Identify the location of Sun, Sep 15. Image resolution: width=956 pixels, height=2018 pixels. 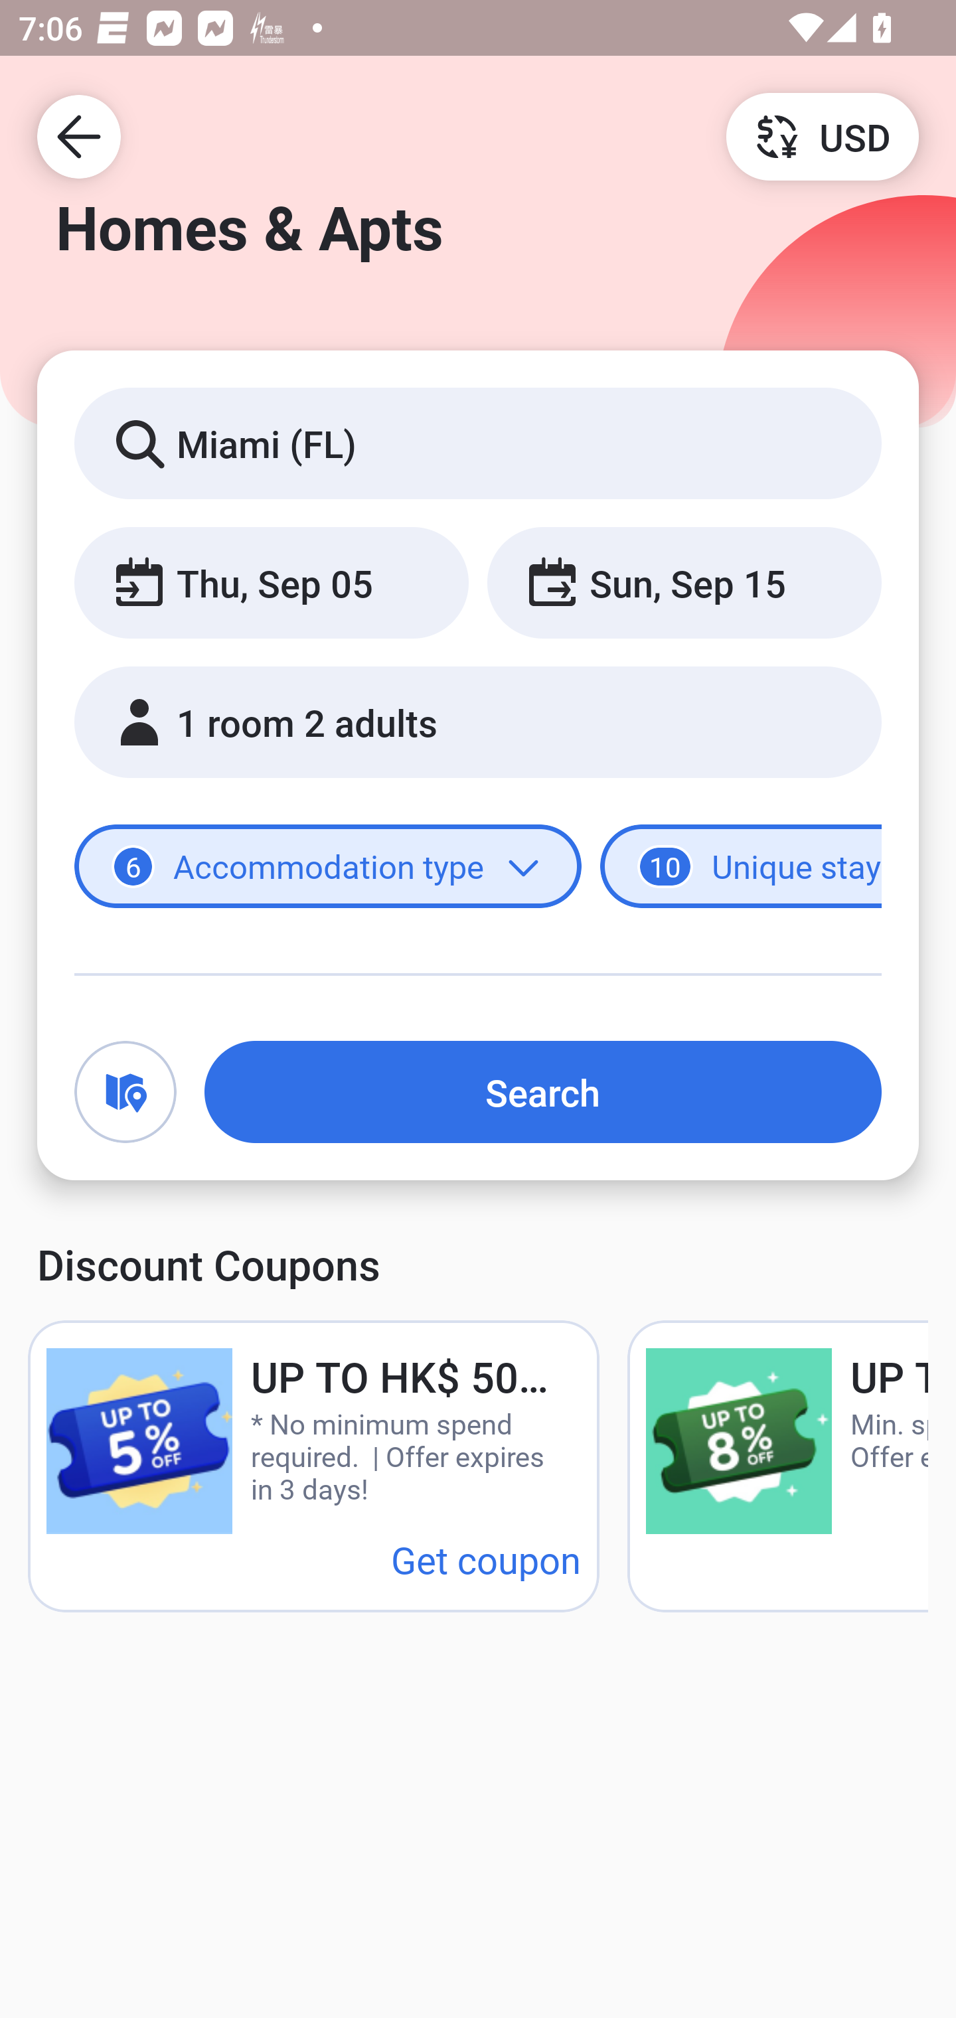
(684, 582).